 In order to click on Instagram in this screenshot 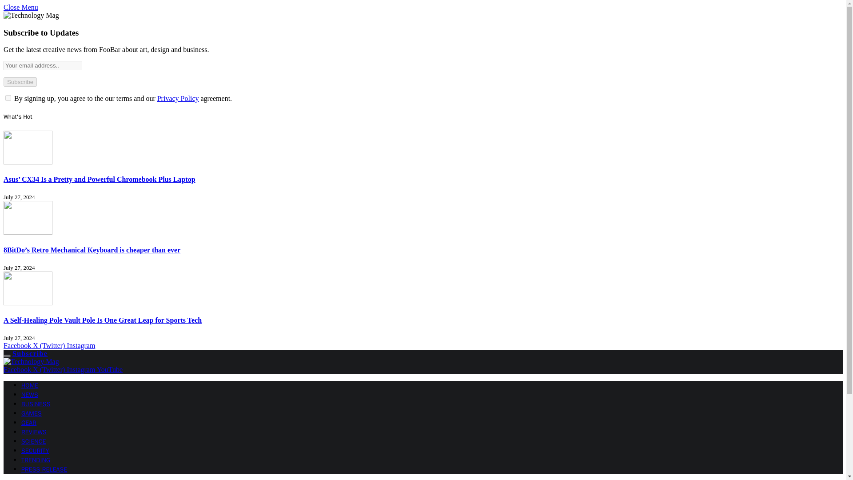, I will do `click(80, 345)`.